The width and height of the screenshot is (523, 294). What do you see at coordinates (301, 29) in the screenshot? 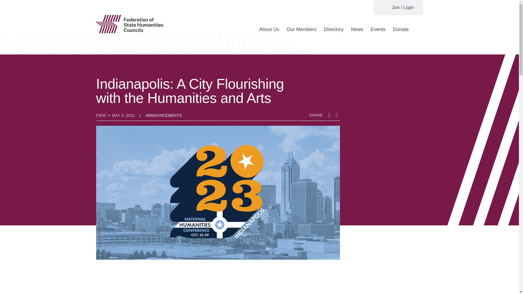
I see `Our Members` at bounding box center [301, 29].